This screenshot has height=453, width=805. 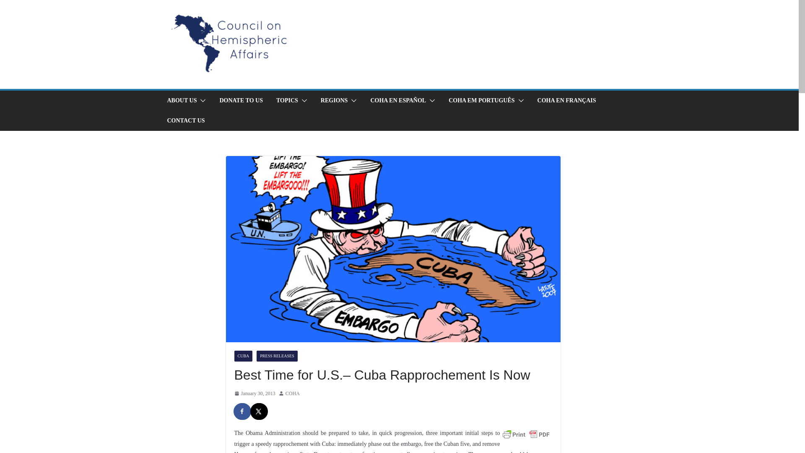 I want to click on REGIONS, so click(x=334, y=100).